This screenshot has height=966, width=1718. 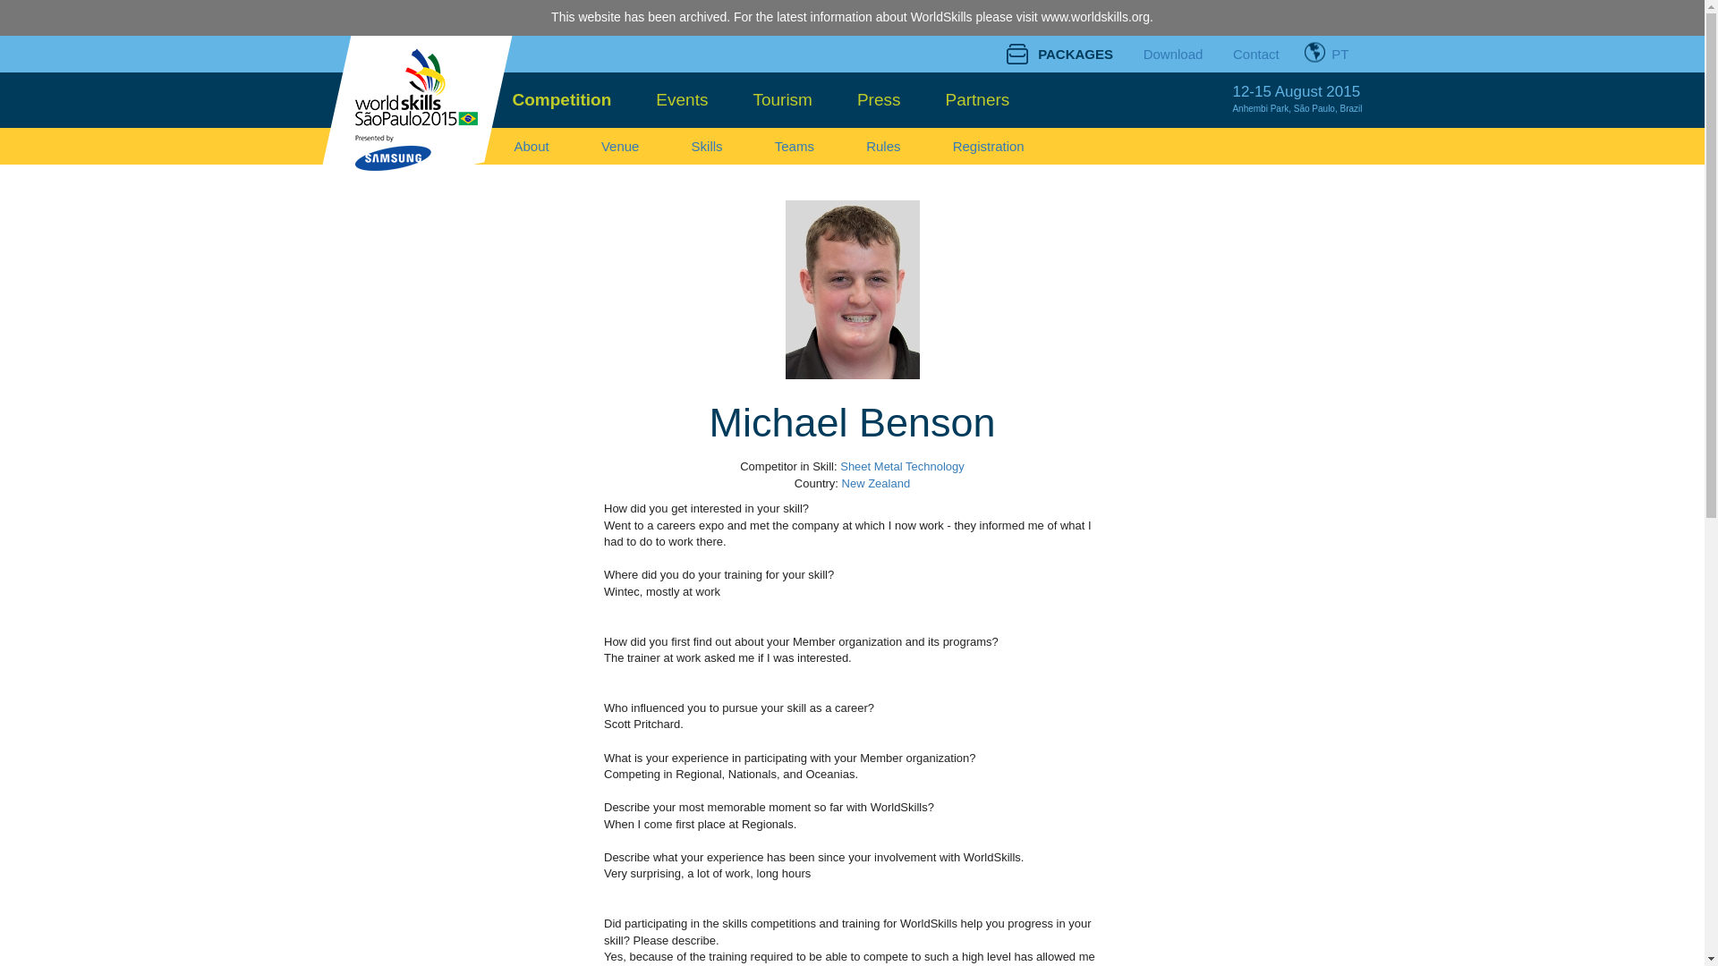 What do you see at coordinates (977, 100) in the screenshot?
I see `Partners` at bounding box center [977, 100].